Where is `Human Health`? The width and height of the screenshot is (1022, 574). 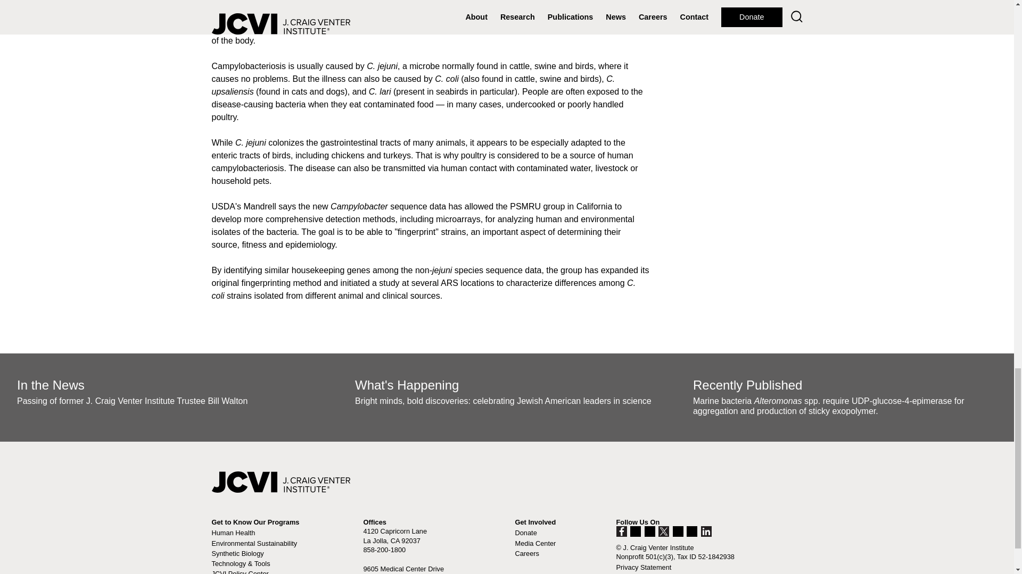 Human Health is located at coordinates (233, 533).